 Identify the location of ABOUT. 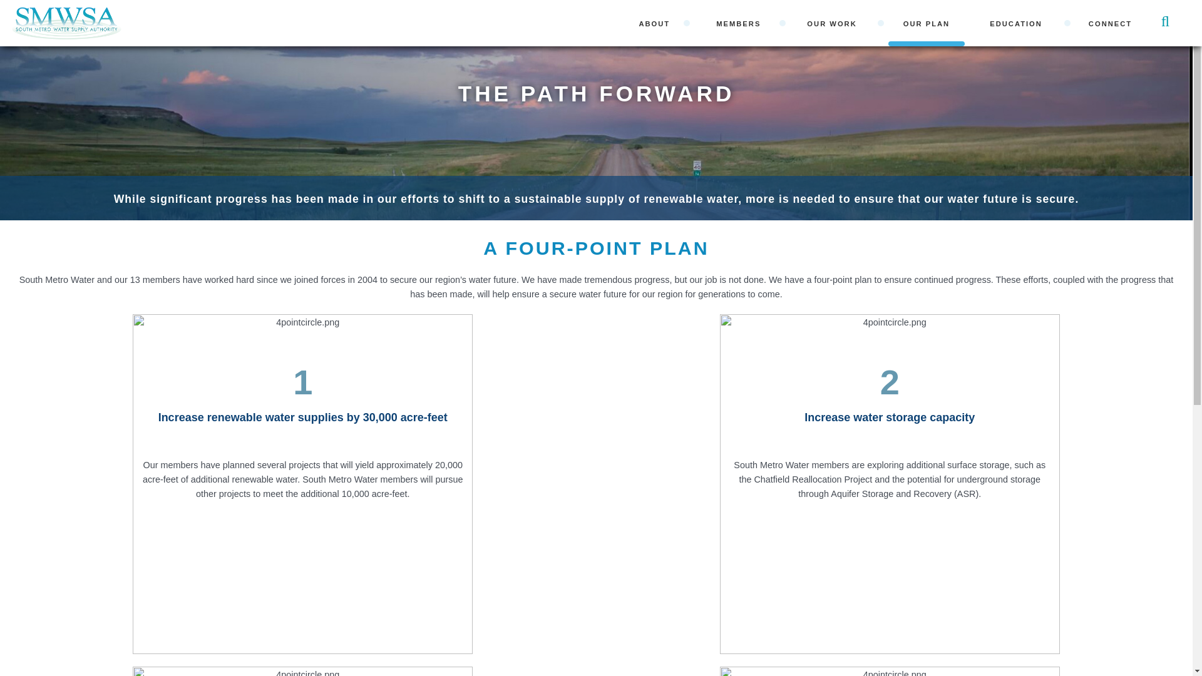
(657, 23).